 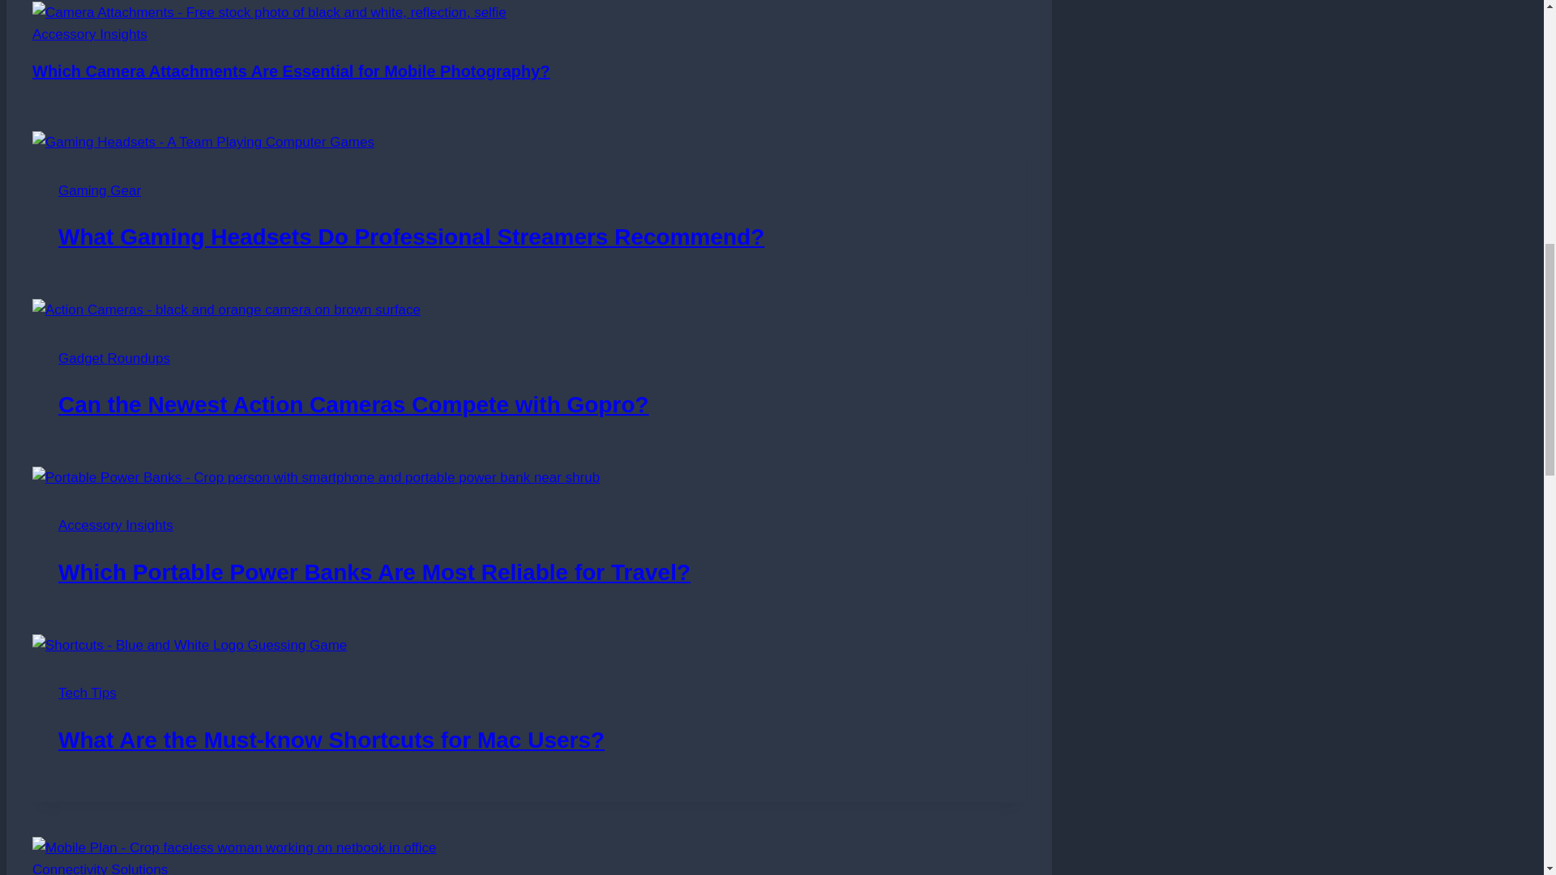 I want to click on Which Portable Power Banks Are Most Reliable for Travel?, so click(x=374, y=572).